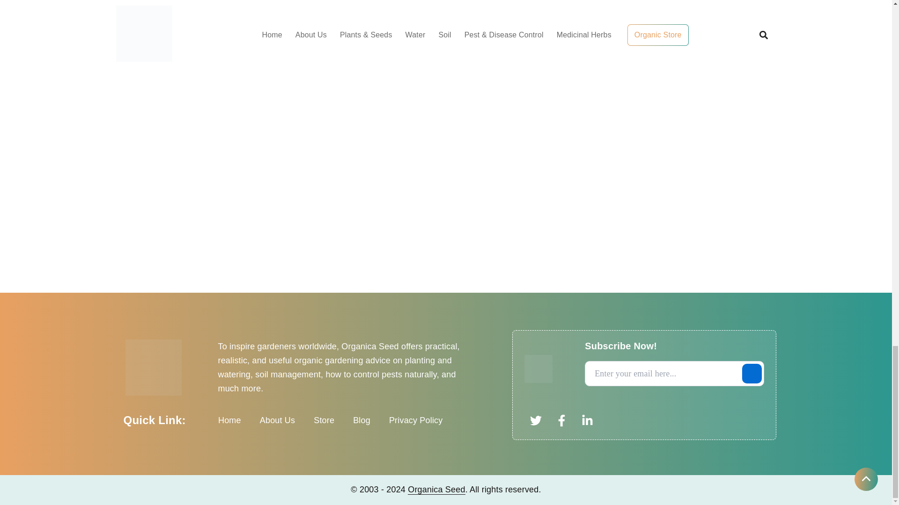 Image resolution: width=899 pixels, height=505 pixels. What do you see at coordinates (324, 420) in the screenshot?
I see `Store` at bounding box center [324, 420].